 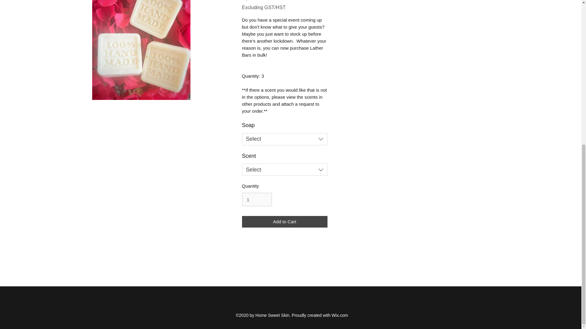 What do you see at coordinates (284, 139) in the screenshot?
I see `Select` at bounding box center [284, 139].